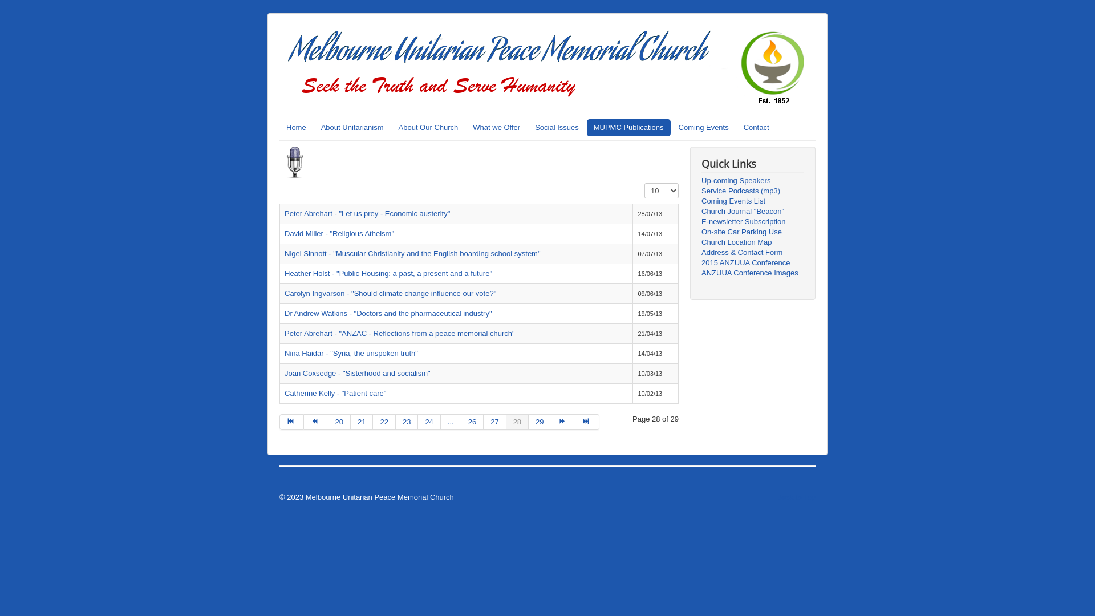 Image resolution: width=1095 pixels, height=616 pixels. Describe the element at coordinates (753, 273) in the screenshot. I see `ANZUUA Conference Images` at that location.